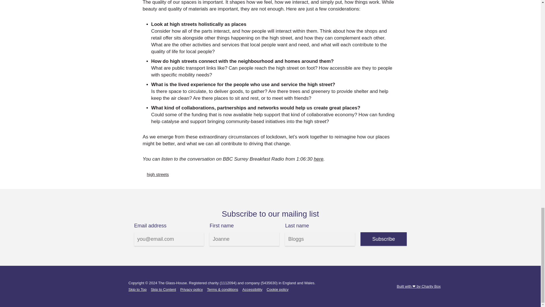 The image size is (545, 307). I want to click on Web design for charities, so click(419, 287).